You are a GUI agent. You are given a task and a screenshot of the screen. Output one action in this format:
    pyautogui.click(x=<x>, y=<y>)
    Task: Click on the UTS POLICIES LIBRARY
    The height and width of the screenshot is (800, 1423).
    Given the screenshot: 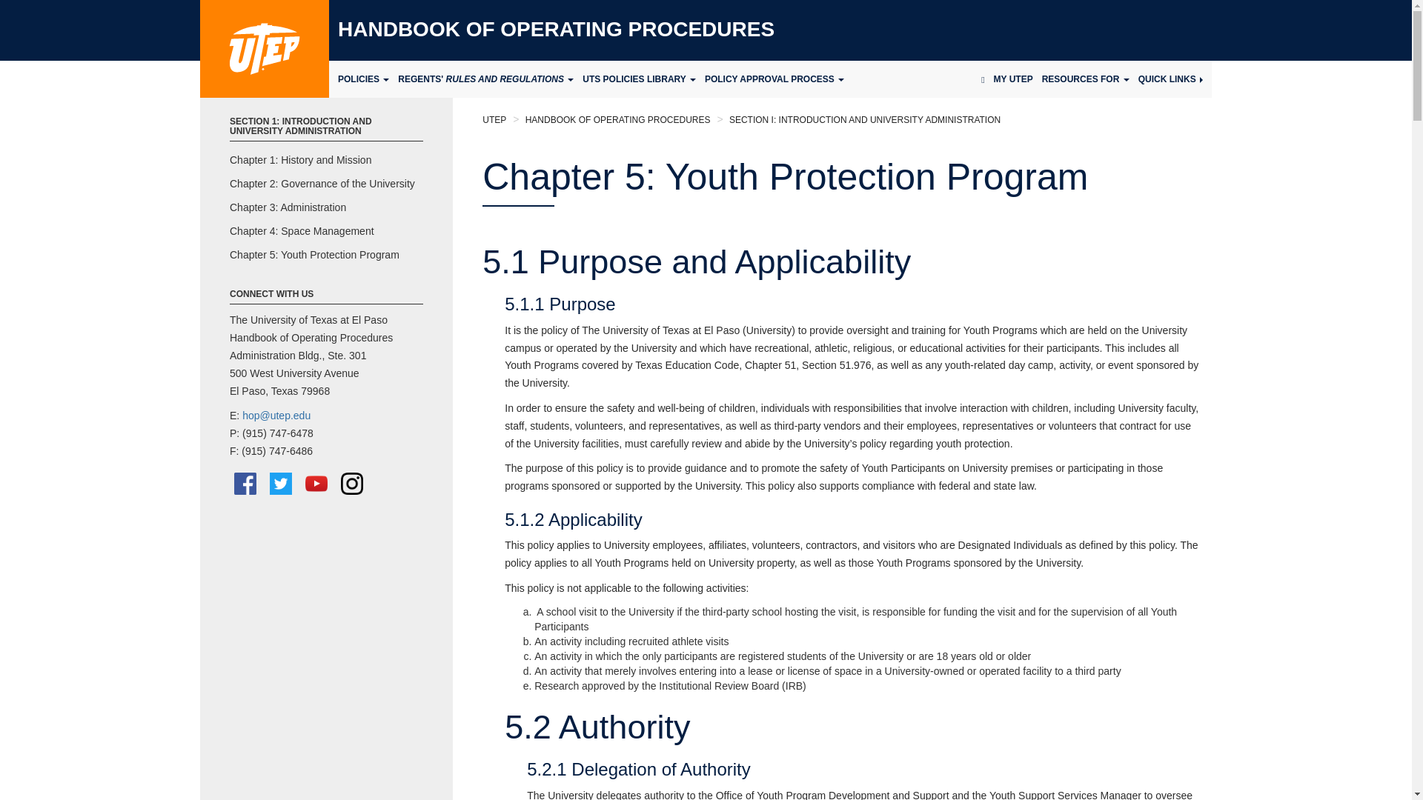 What is the action you would take?
    pyautogui.click(x=634, y=79)
    